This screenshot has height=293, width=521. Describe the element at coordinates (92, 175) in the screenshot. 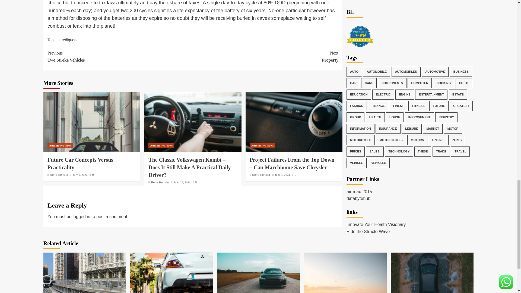

I see `June 29, 2024` at that location.